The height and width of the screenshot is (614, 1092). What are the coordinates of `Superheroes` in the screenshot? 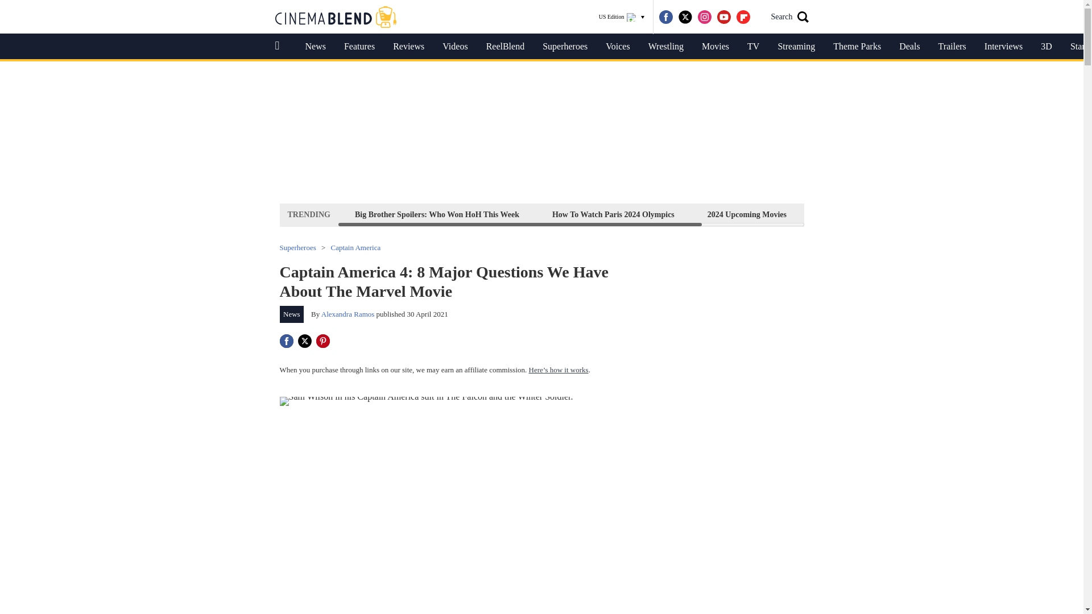 It's located at (565, 47).